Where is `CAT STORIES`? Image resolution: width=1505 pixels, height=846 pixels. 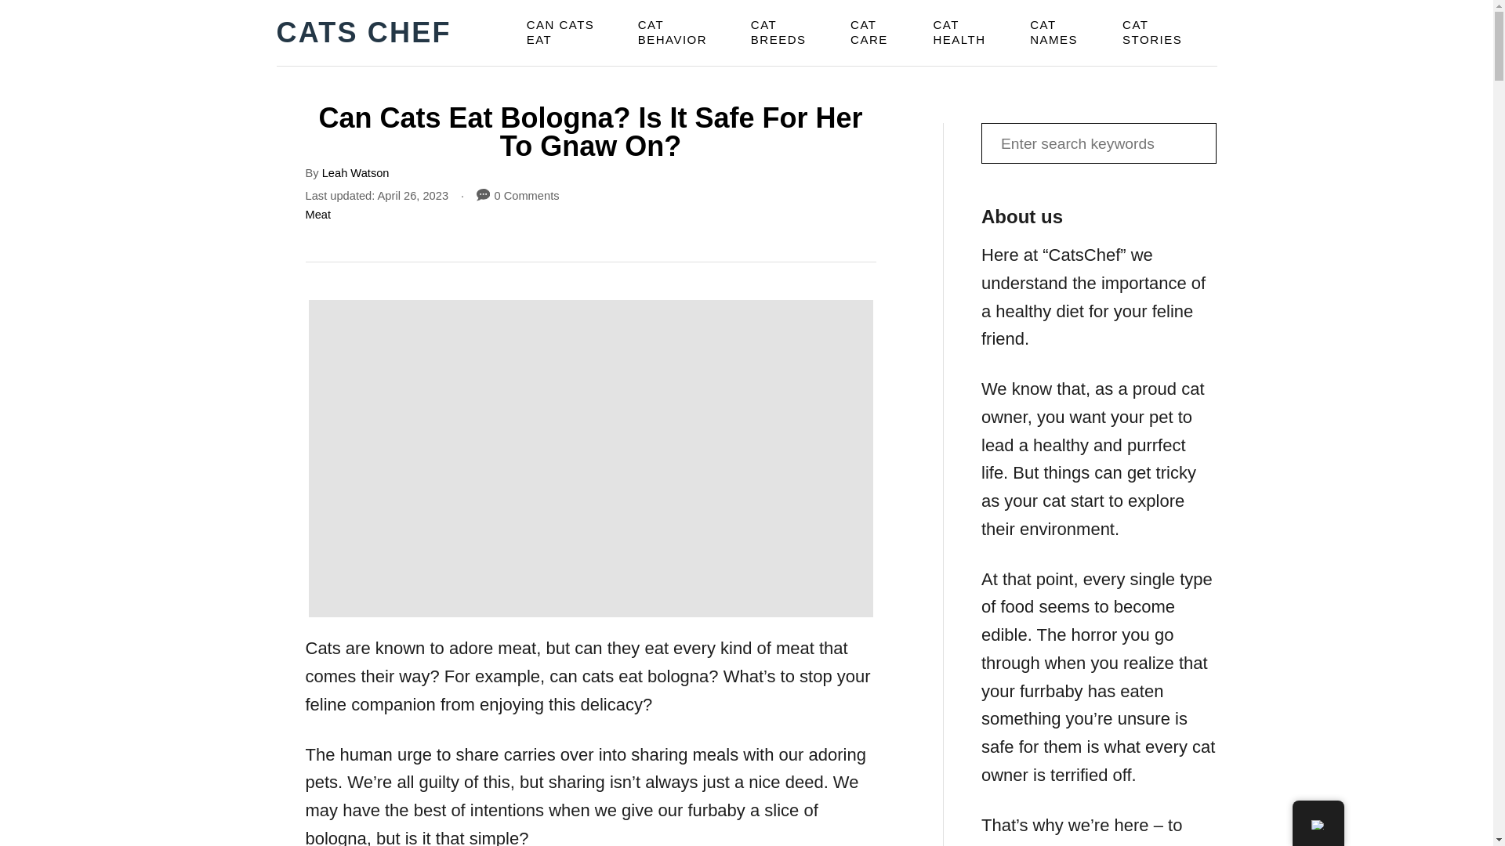 CAT STORIES is located at coordinates (1165, 33).